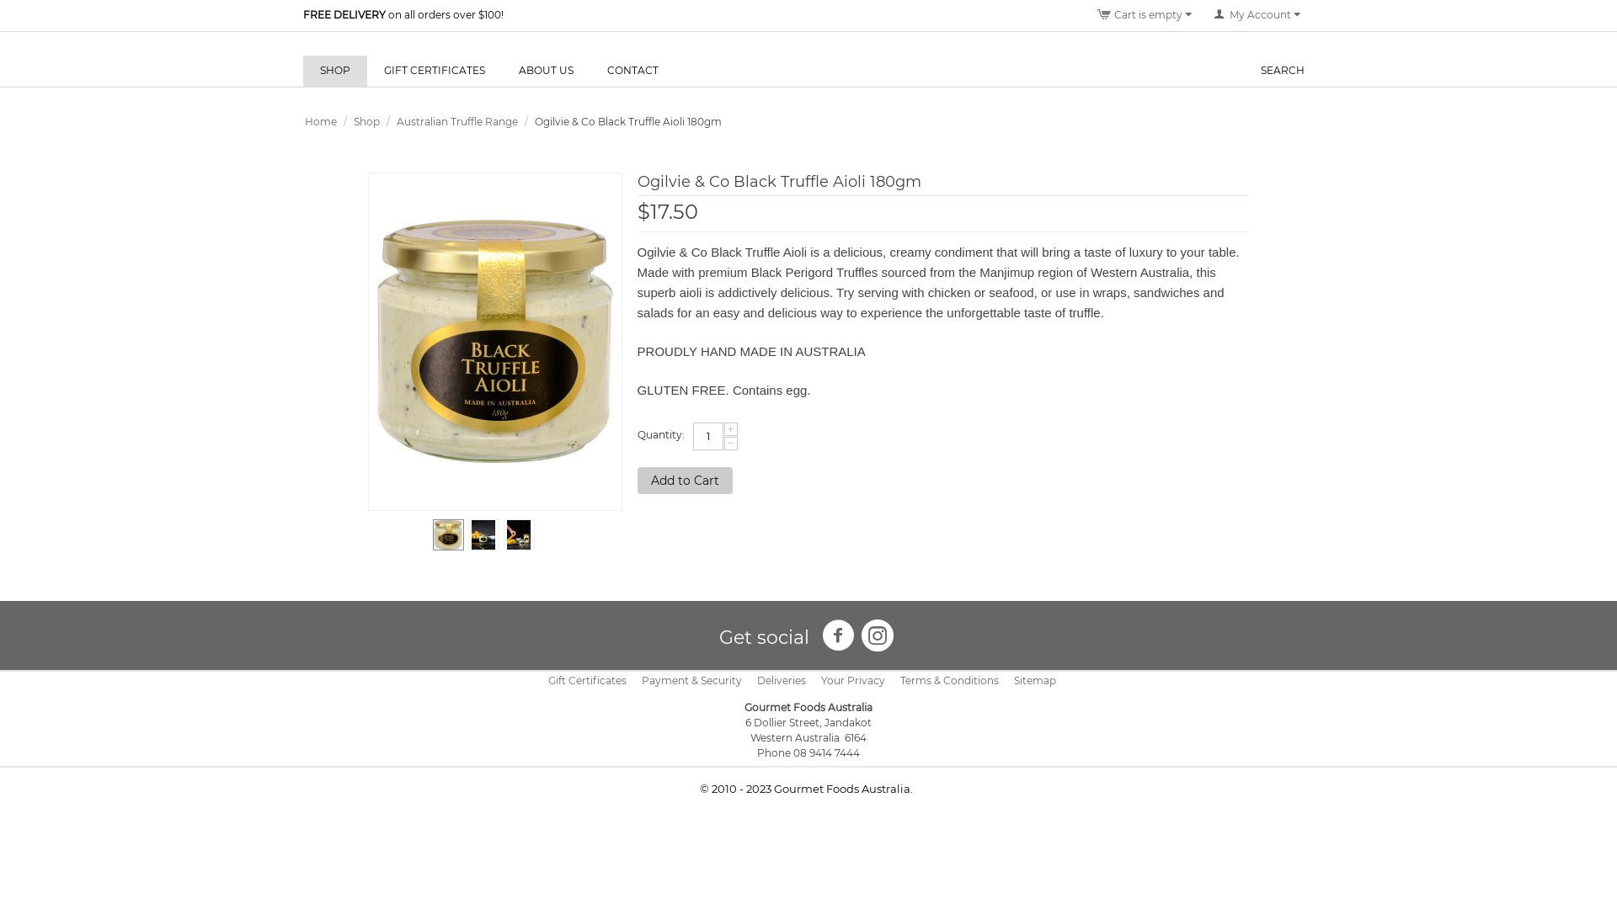 Image resolution: width=1617 pixels, height=909 pixels. Describe the element at coordinates (1283, 71) in the screenshot. I see `SEARCH` at that location.